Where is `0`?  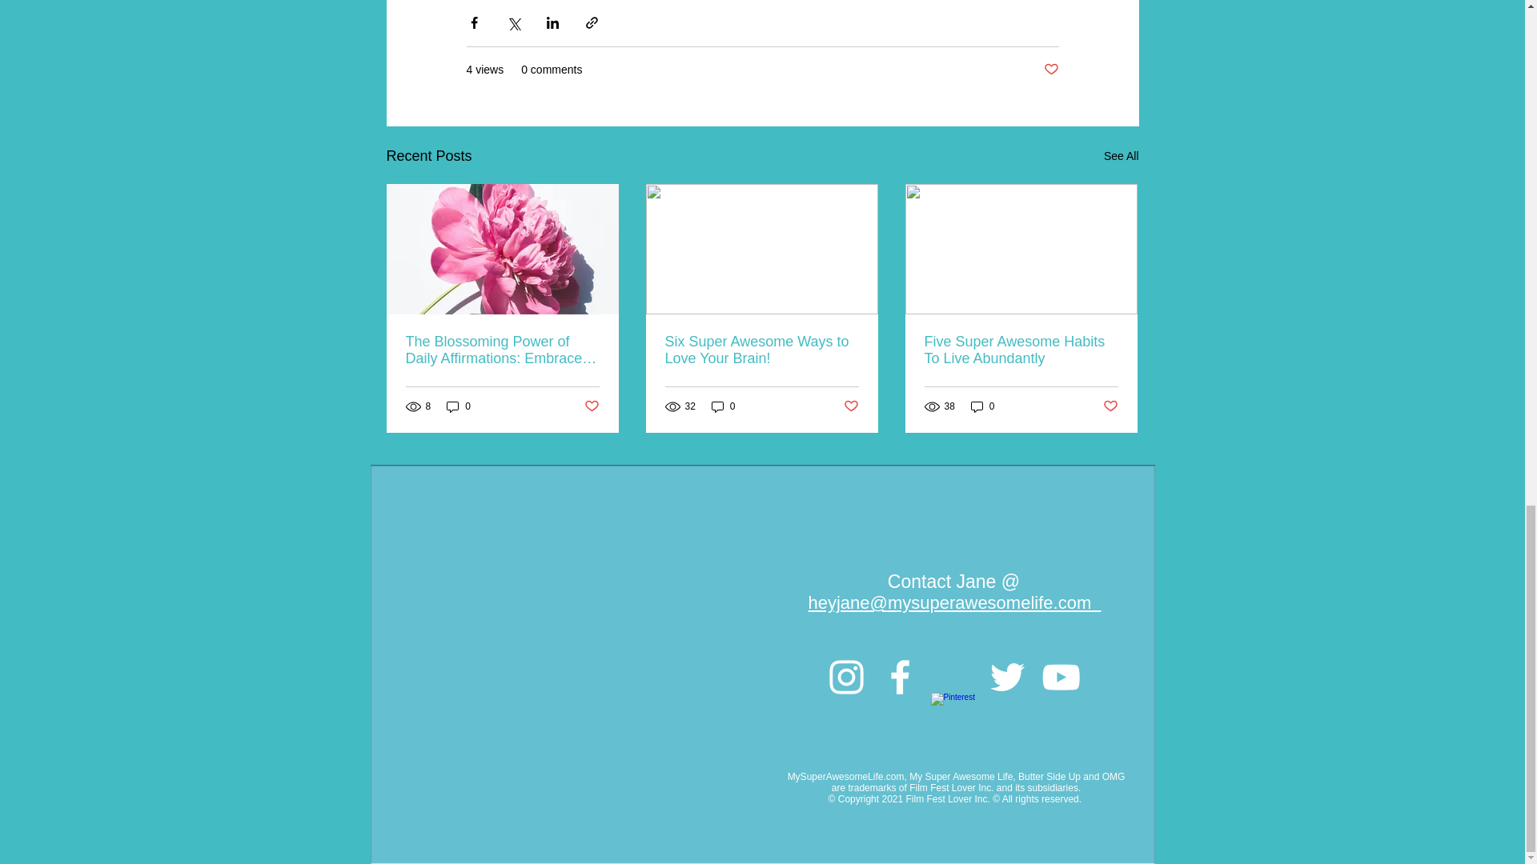
0 is located at coordinates (724, 406).